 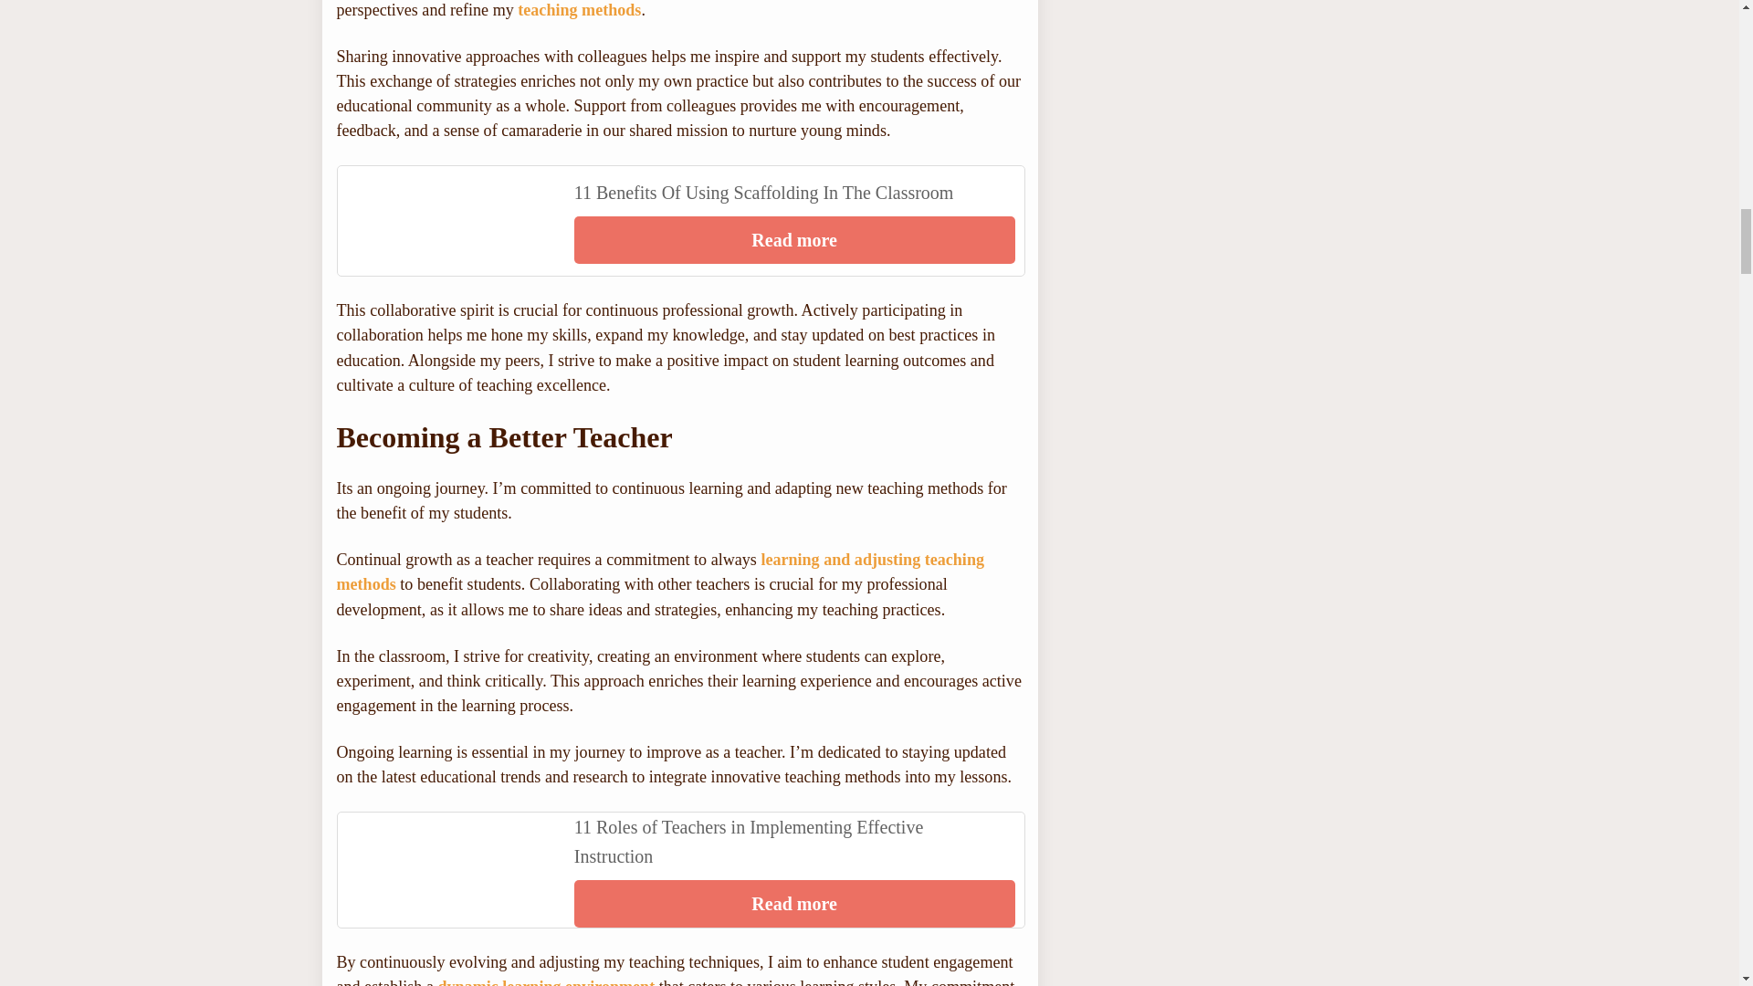 What do you see at coordinates (679, 221) in the screenshot?
I see `teaching methods` at bounding box center [679, 221].